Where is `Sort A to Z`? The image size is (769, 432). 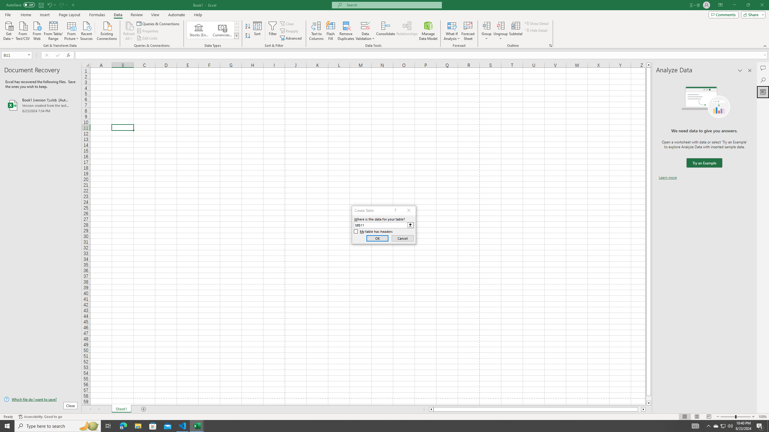 Sort A to Z is located at coordinates (248, 26).